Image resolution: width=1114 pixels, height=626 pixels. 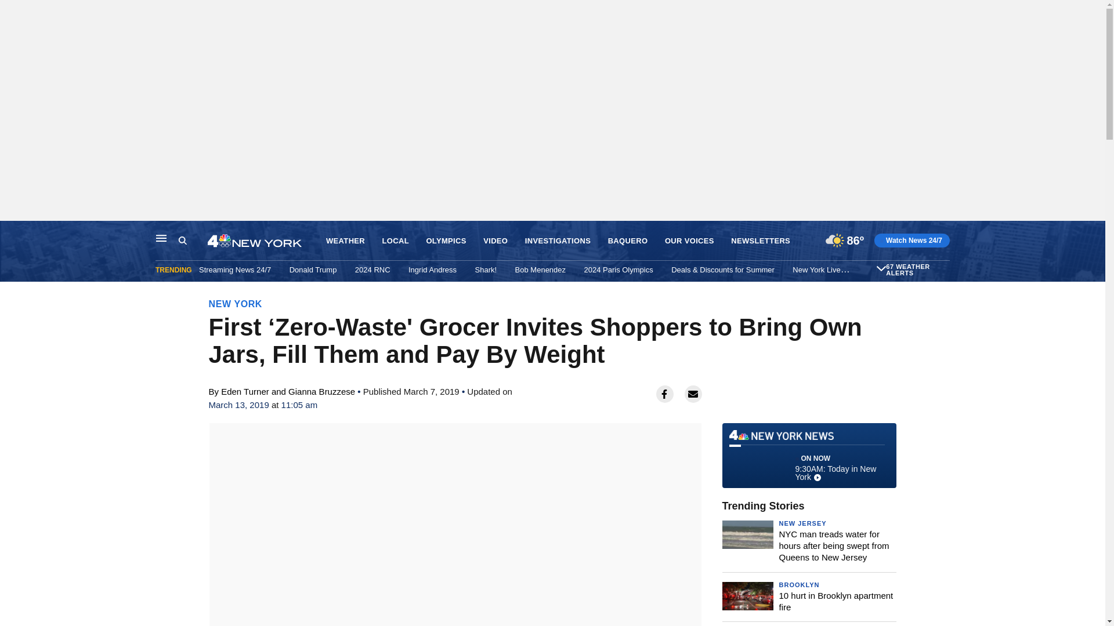 I want to click on INVESTIGATIONS, so click(x=557, y=241).